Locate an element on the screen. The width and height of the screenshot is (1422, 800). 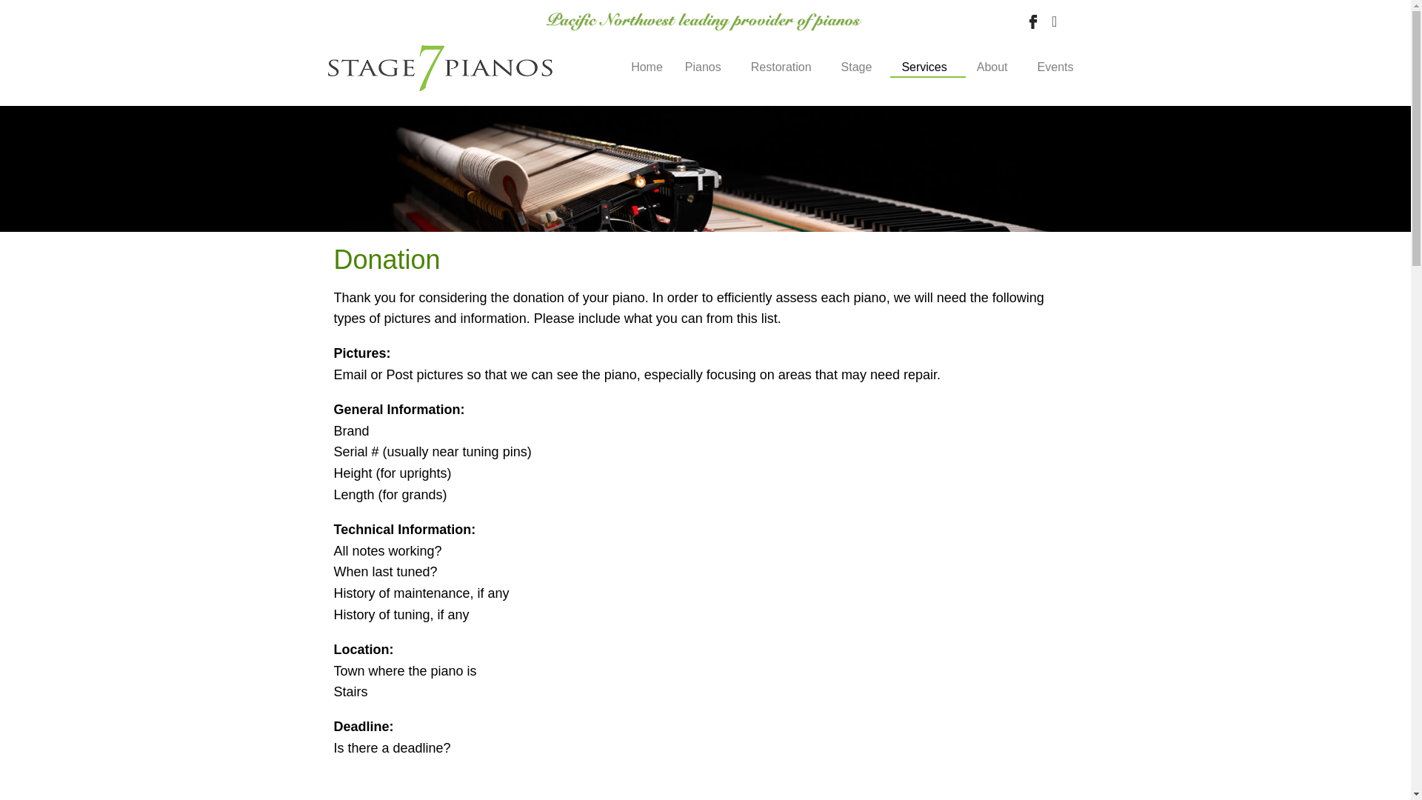
Events is located at coordinates (1055, 67).